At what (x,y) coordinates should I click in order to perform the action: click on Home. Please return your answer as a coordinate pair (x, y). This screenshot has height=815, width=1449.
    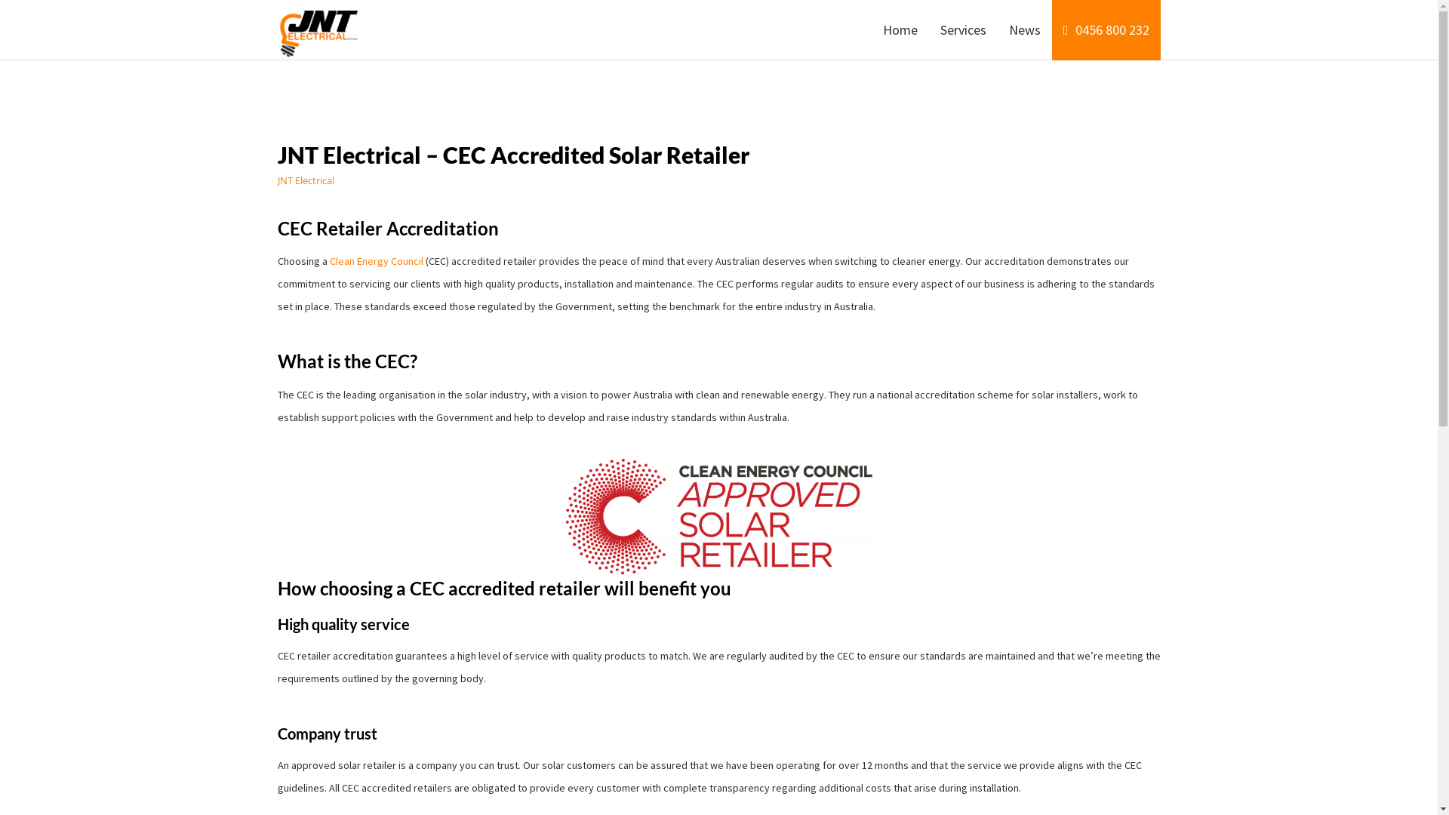
    Looking at the image, I should click on (900, 30).